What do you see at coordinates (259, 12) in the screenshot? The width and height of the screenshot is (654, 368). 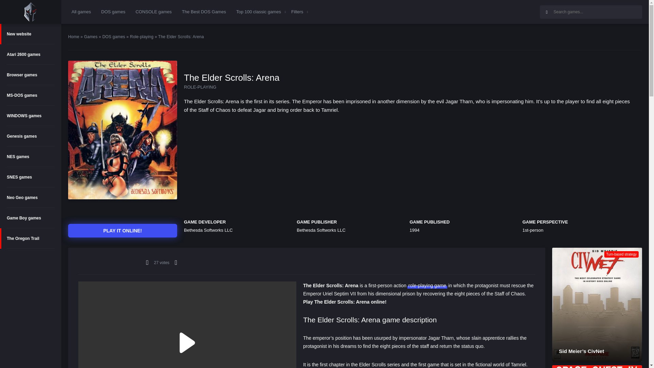 I see `Top 100 classic games` at bounding box center [259, 12].